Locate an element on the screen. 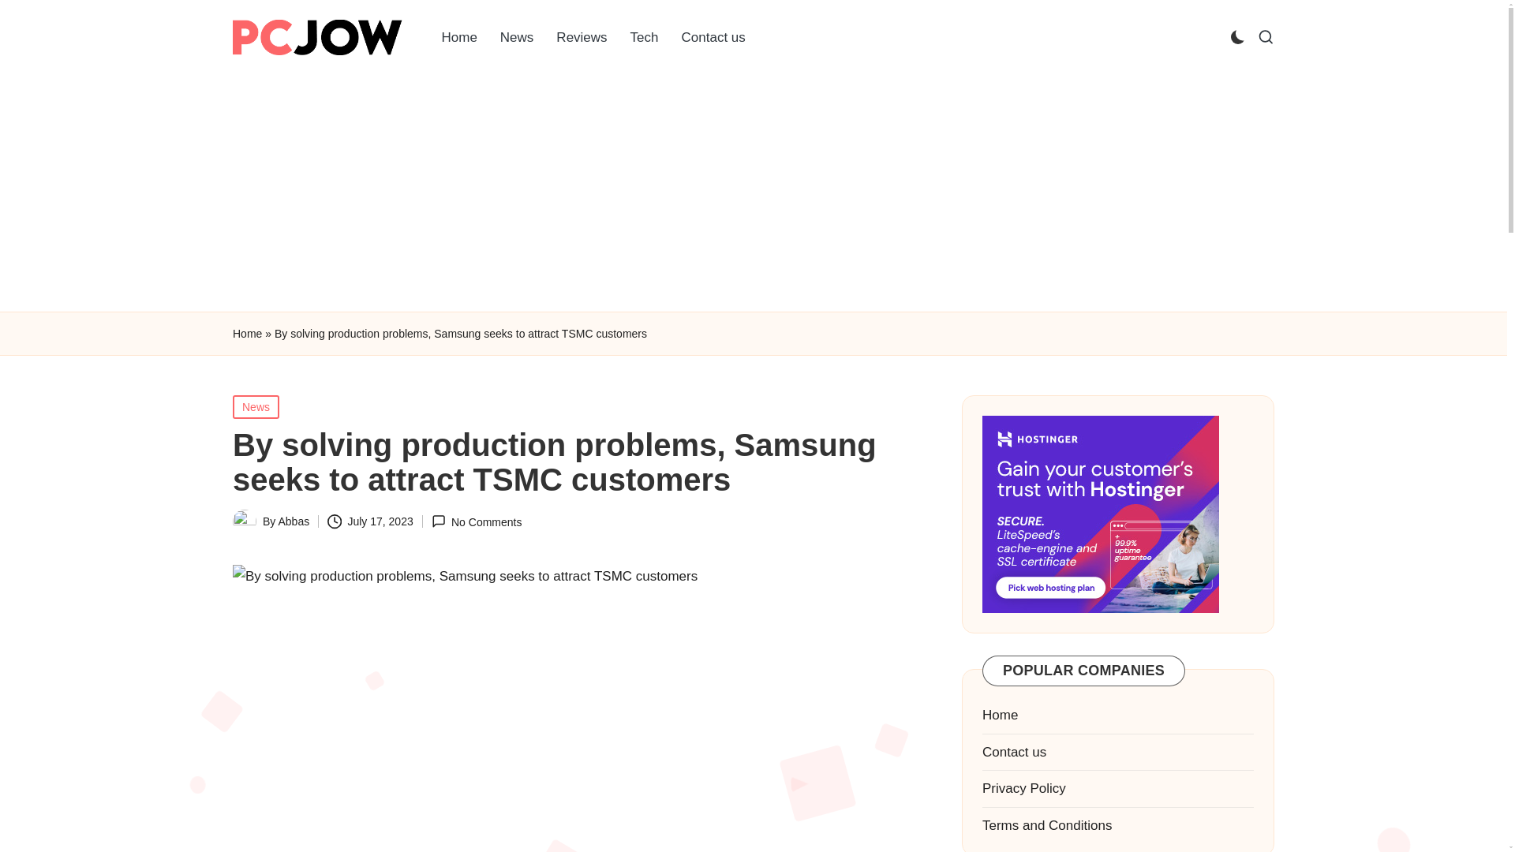  Contact us is located at coordinates (713, 38).